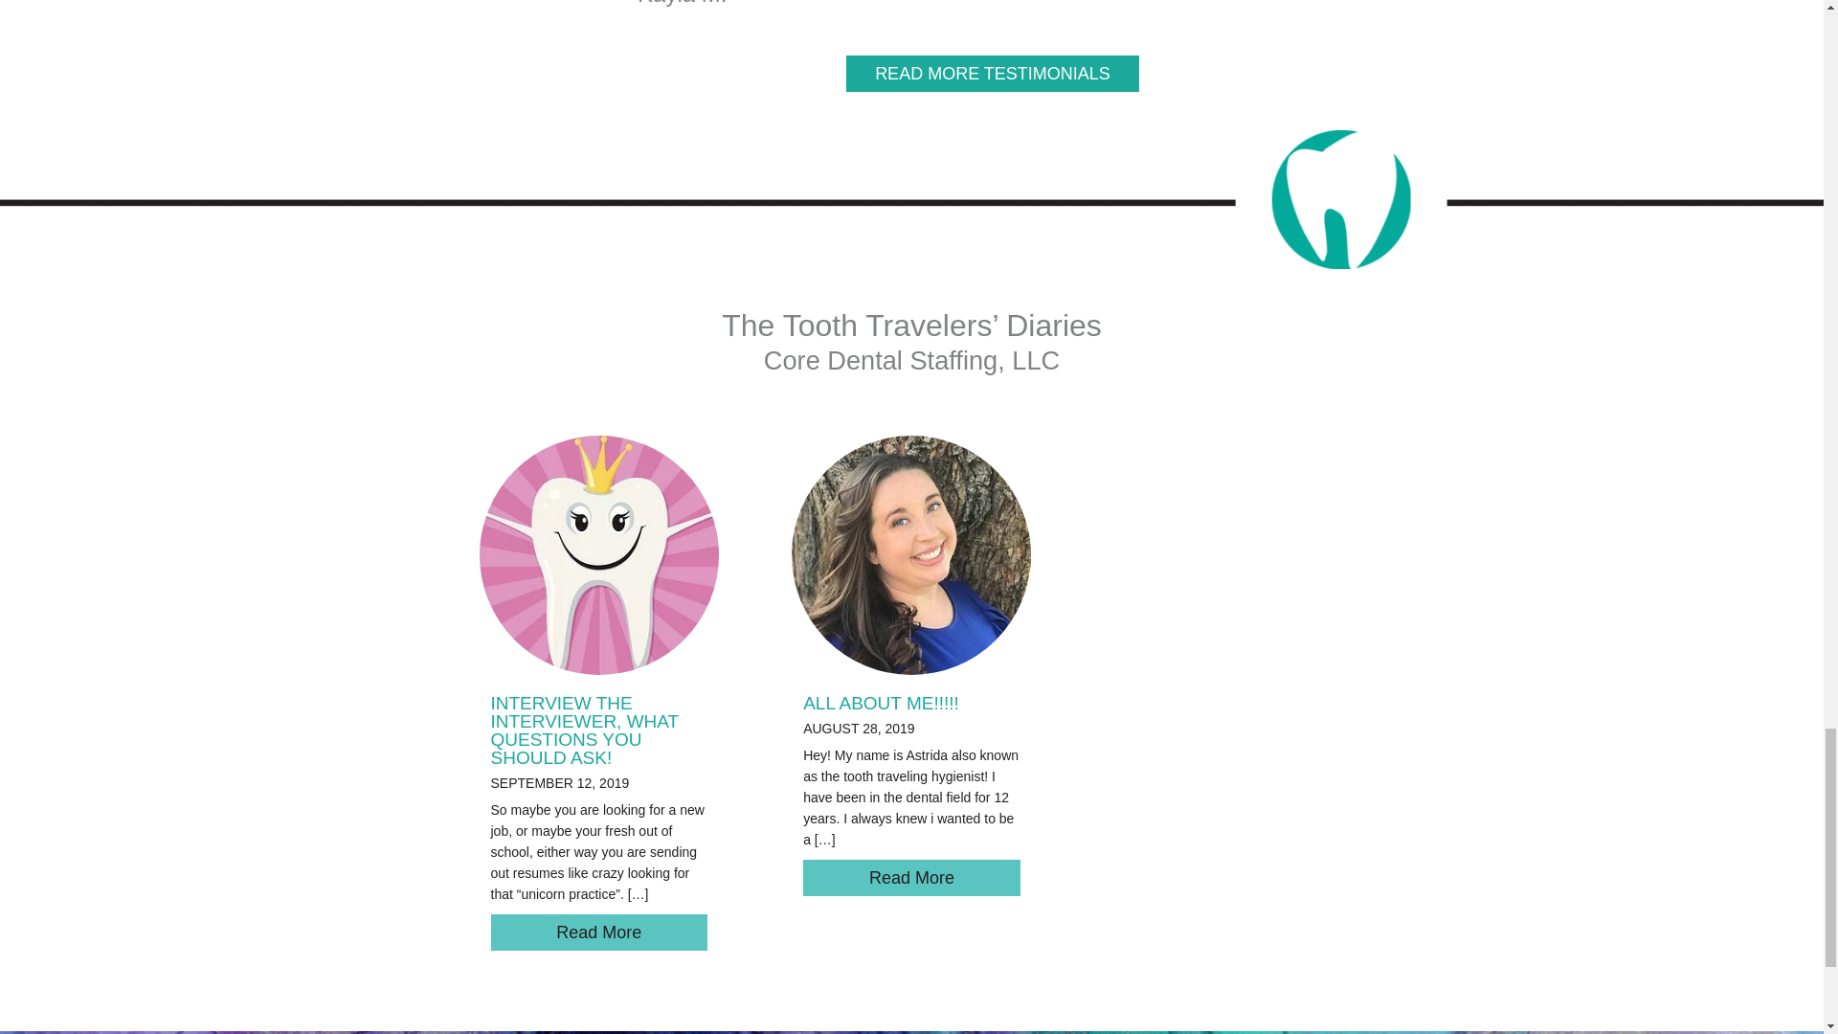 The height and width of the screenshot is (1034, 1838). What do you see at coordinates (911, 553) in the screenshot?
I see `All about ME!!!!!` at bounding box center [911, 553].